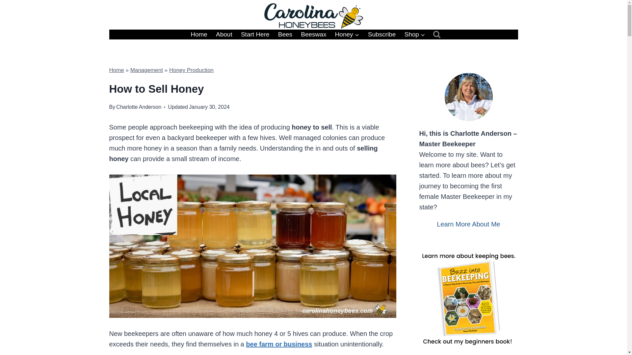 The height and width of the screenshot is (355, 632). What do you see at coordinates (146, 70) in the screenshot?
I see `Management` at bounding box center [146, 70].